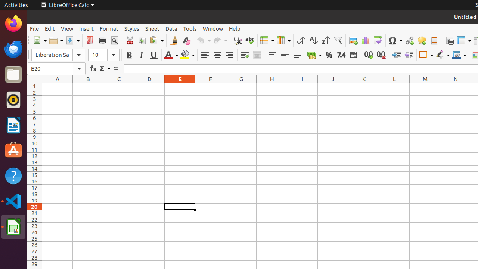 This screenshot has height=269, width=478. Describe the element at coordinates (273, 55) in the screenshot. I see `Align Top` at that location.